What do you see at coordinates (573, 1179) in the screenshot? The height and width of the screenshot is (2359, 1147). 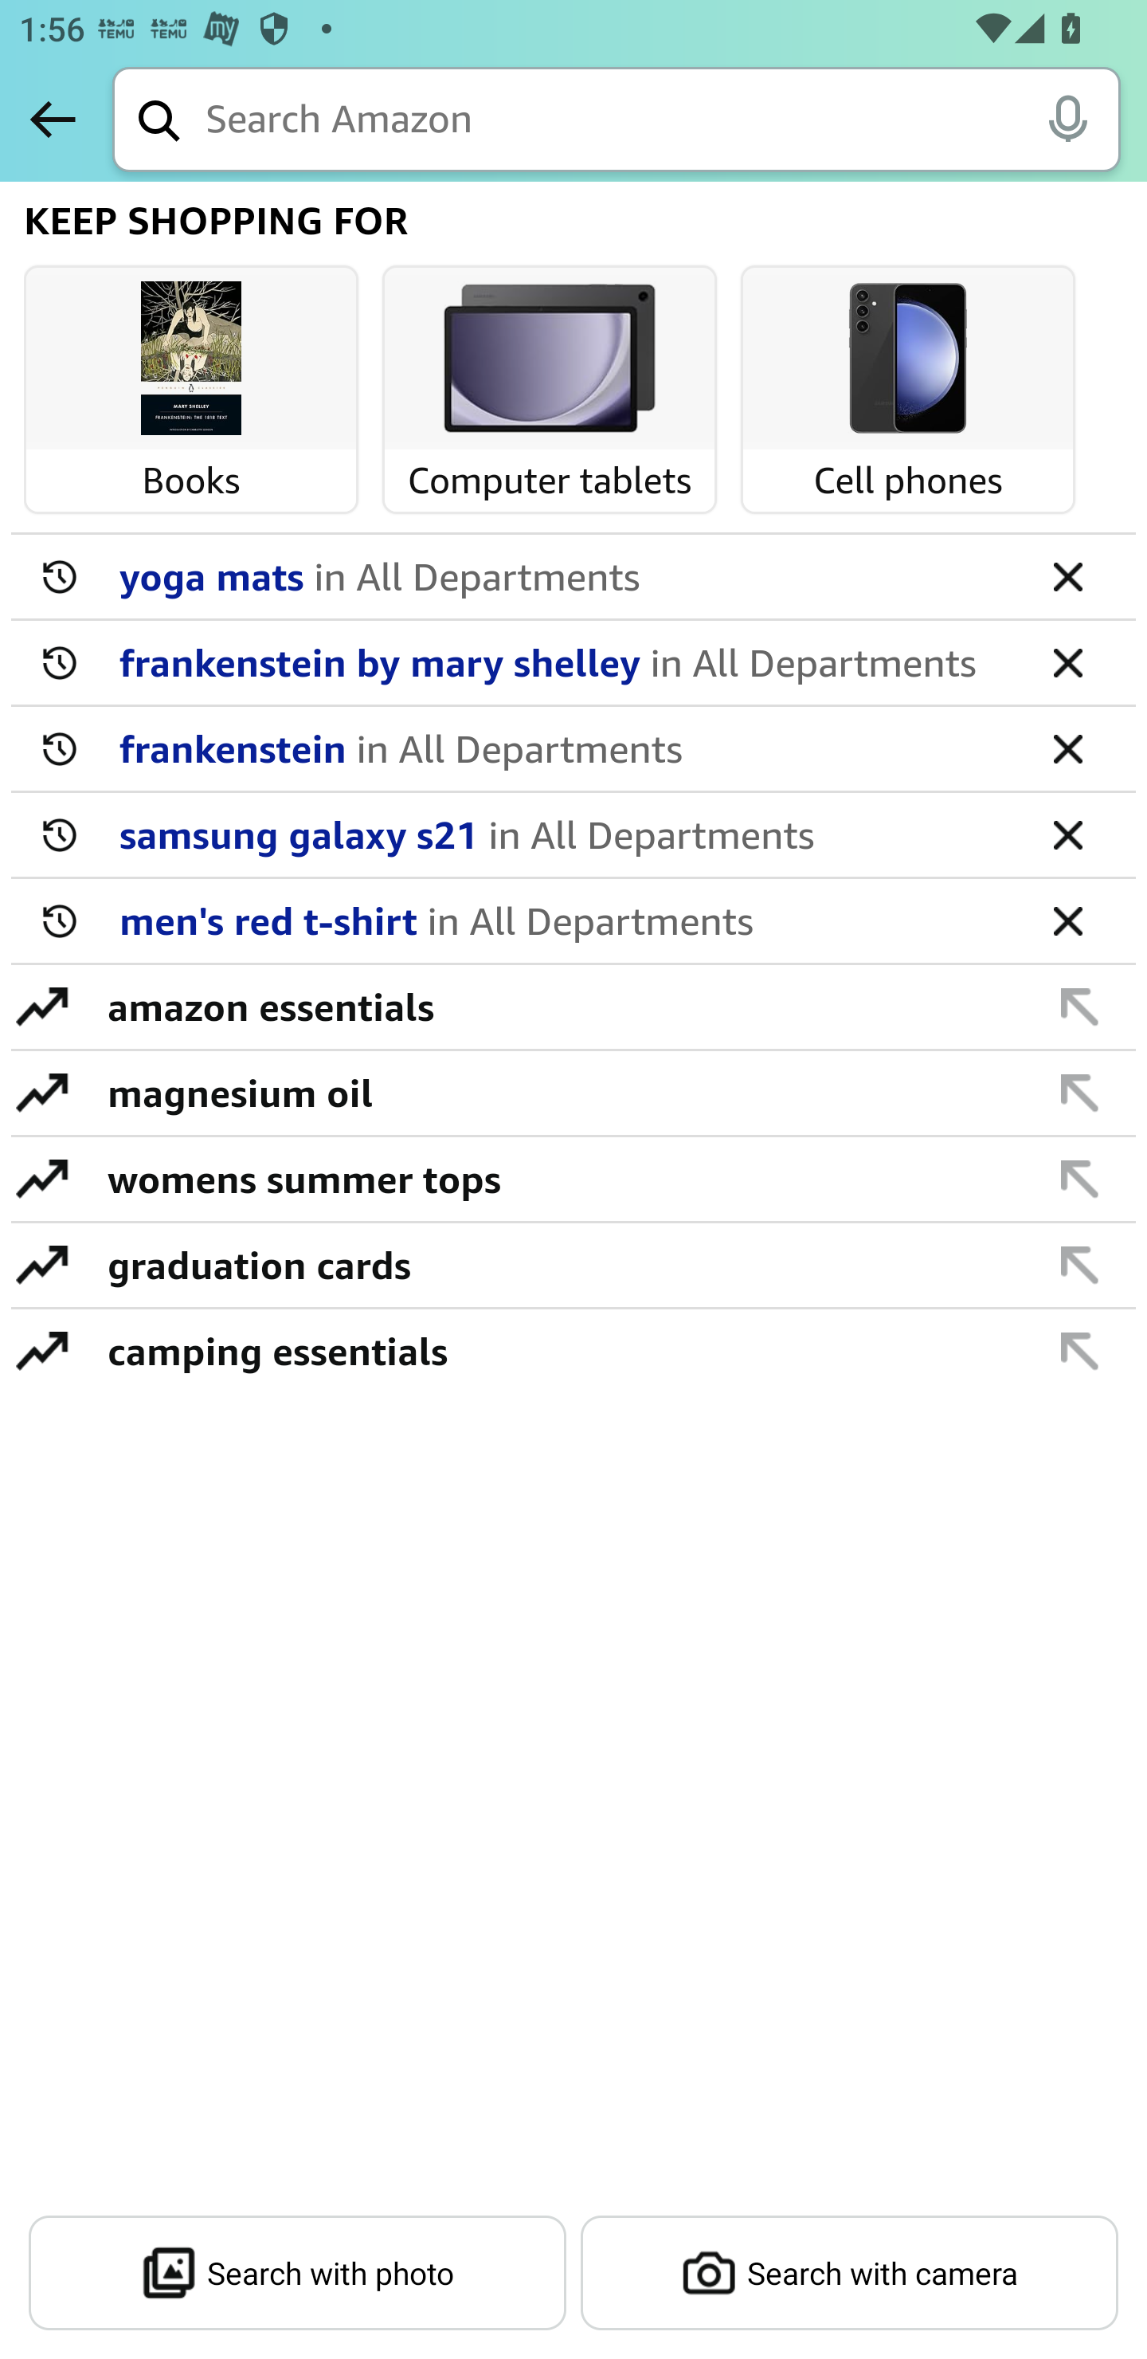 I see `womens summer tops append suggestion` at bounding box center [573, 1179].